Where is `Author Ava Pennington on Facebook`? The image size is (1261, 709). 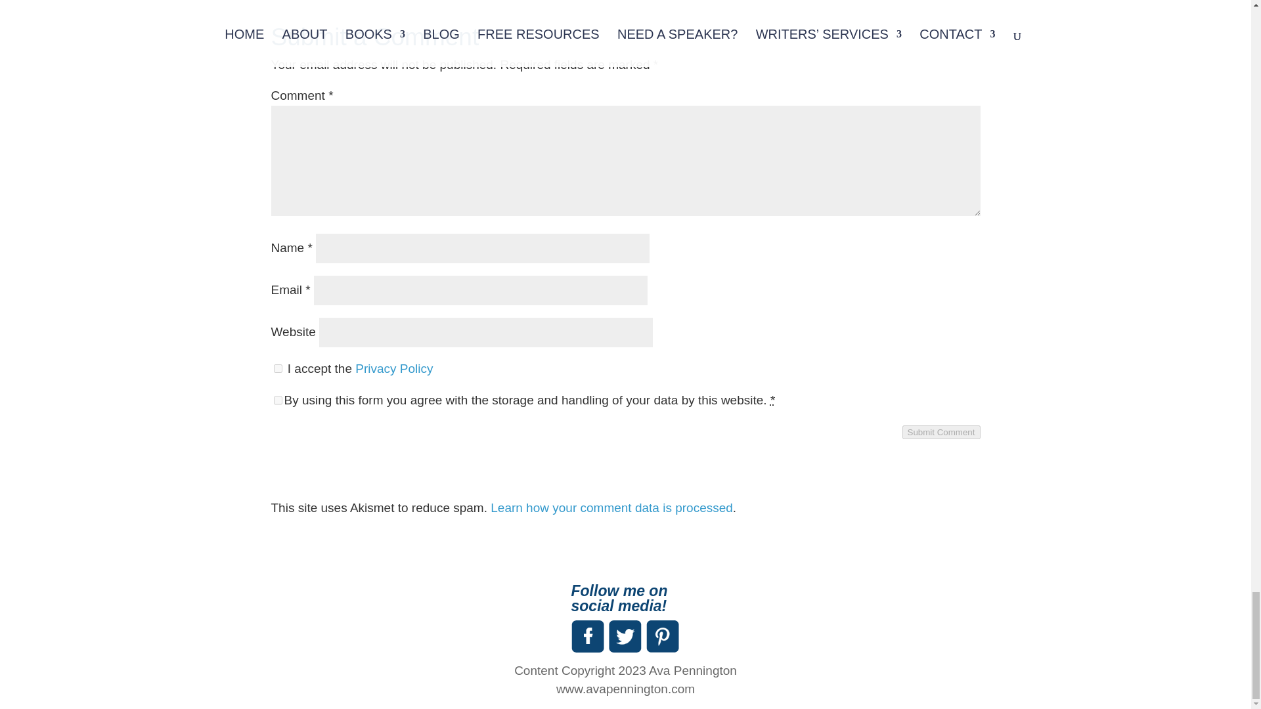
Author Ava Pennington on Facebook is located at coordinates (587, 636).